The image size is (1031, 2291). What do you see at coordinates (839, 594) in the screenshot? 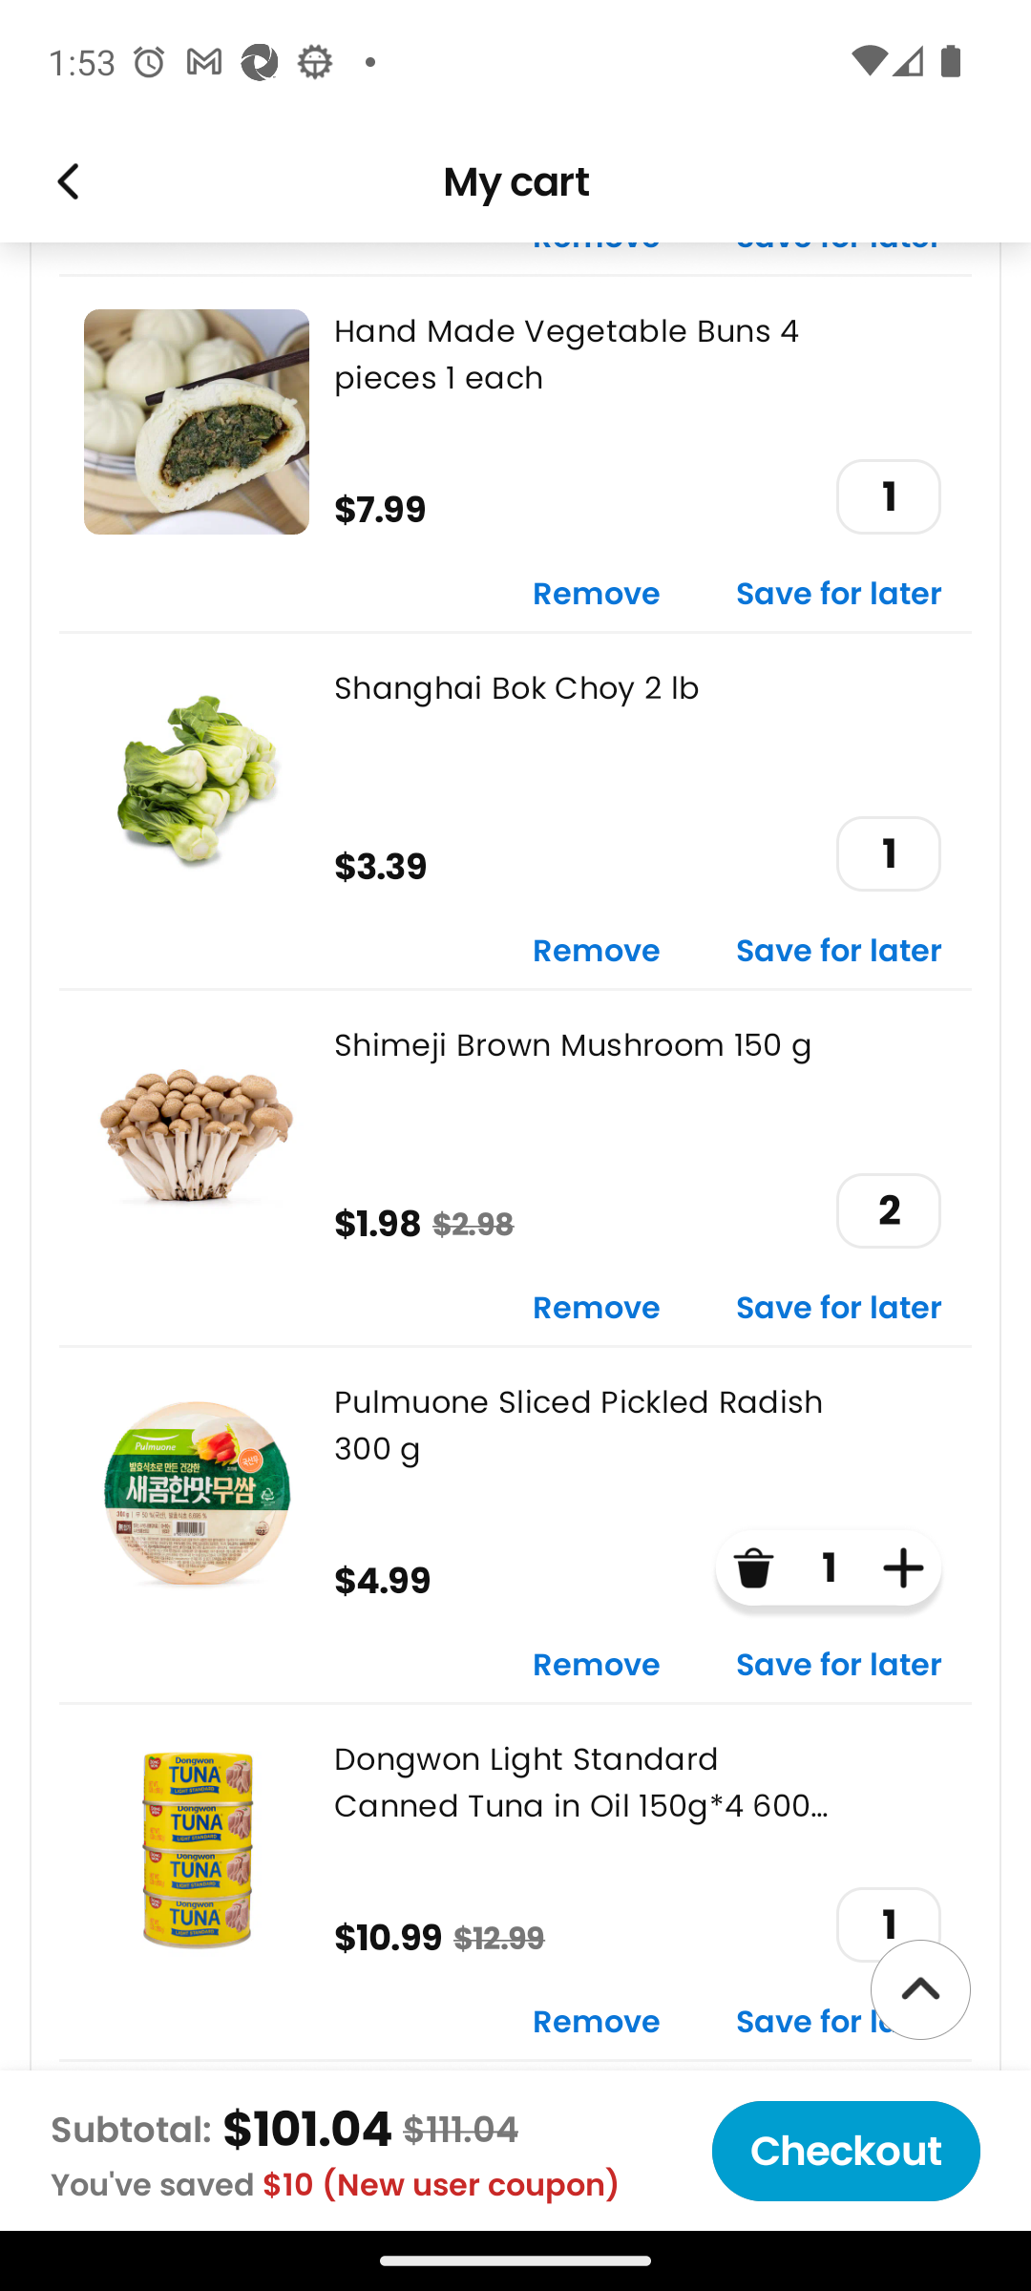
I see `Save for later` at bounding box center [839, 594].